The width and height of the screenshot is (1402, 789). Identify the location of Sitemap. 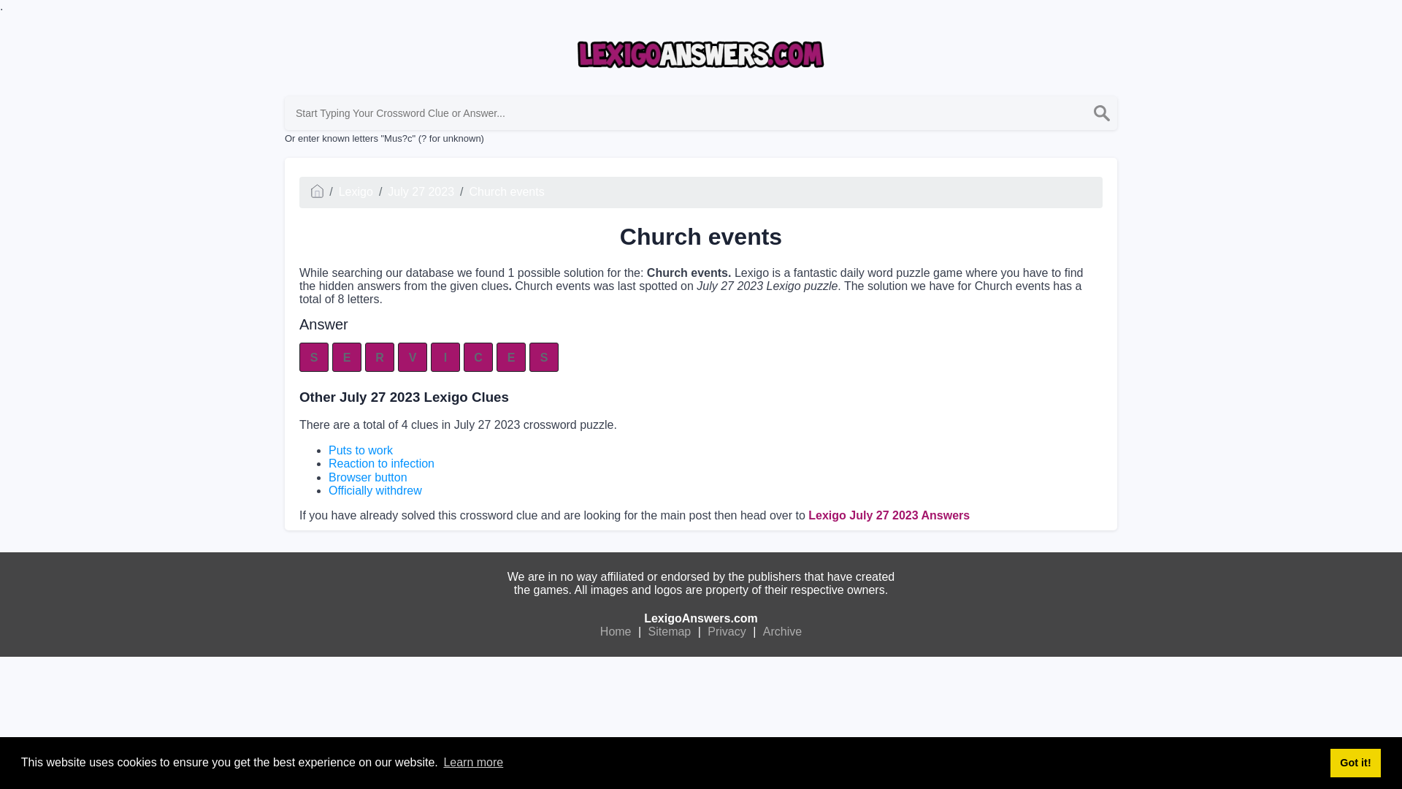
(670, 631).